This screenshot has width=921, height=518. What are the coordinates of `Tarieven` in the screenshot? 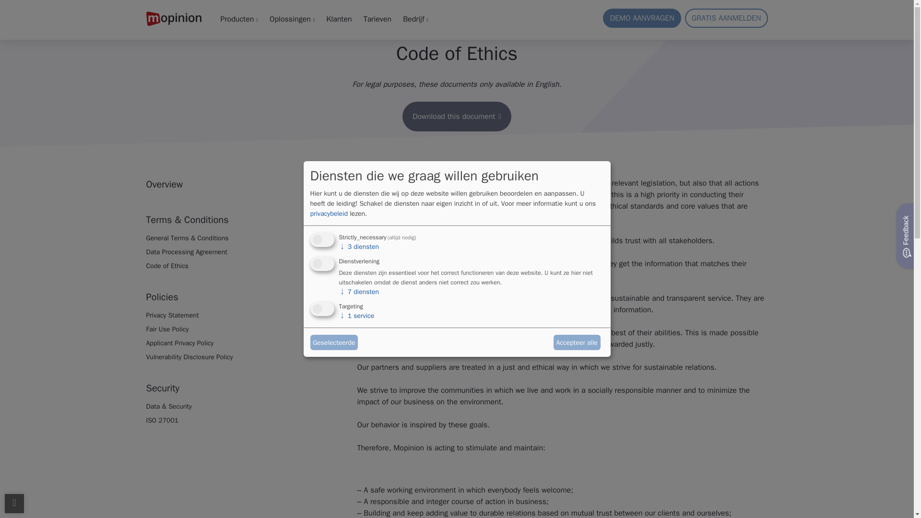 It's located at (377, 19).